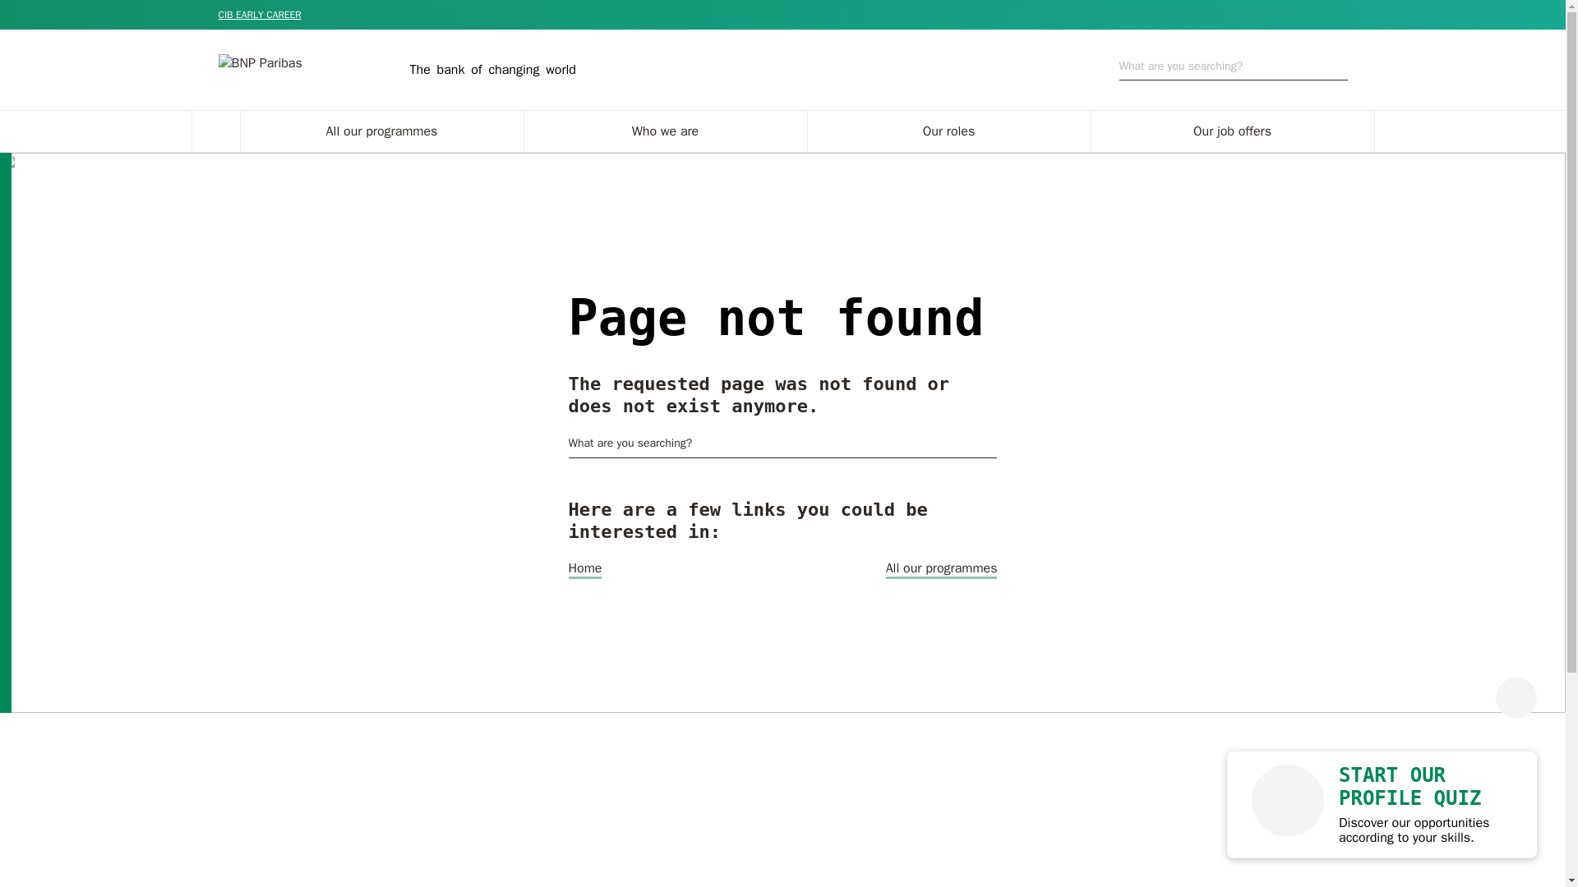 This screenshot has width=1578, height=887. Describe the element at coordinates (1516, 698) in the screenshot. I see `Go up` at that location.